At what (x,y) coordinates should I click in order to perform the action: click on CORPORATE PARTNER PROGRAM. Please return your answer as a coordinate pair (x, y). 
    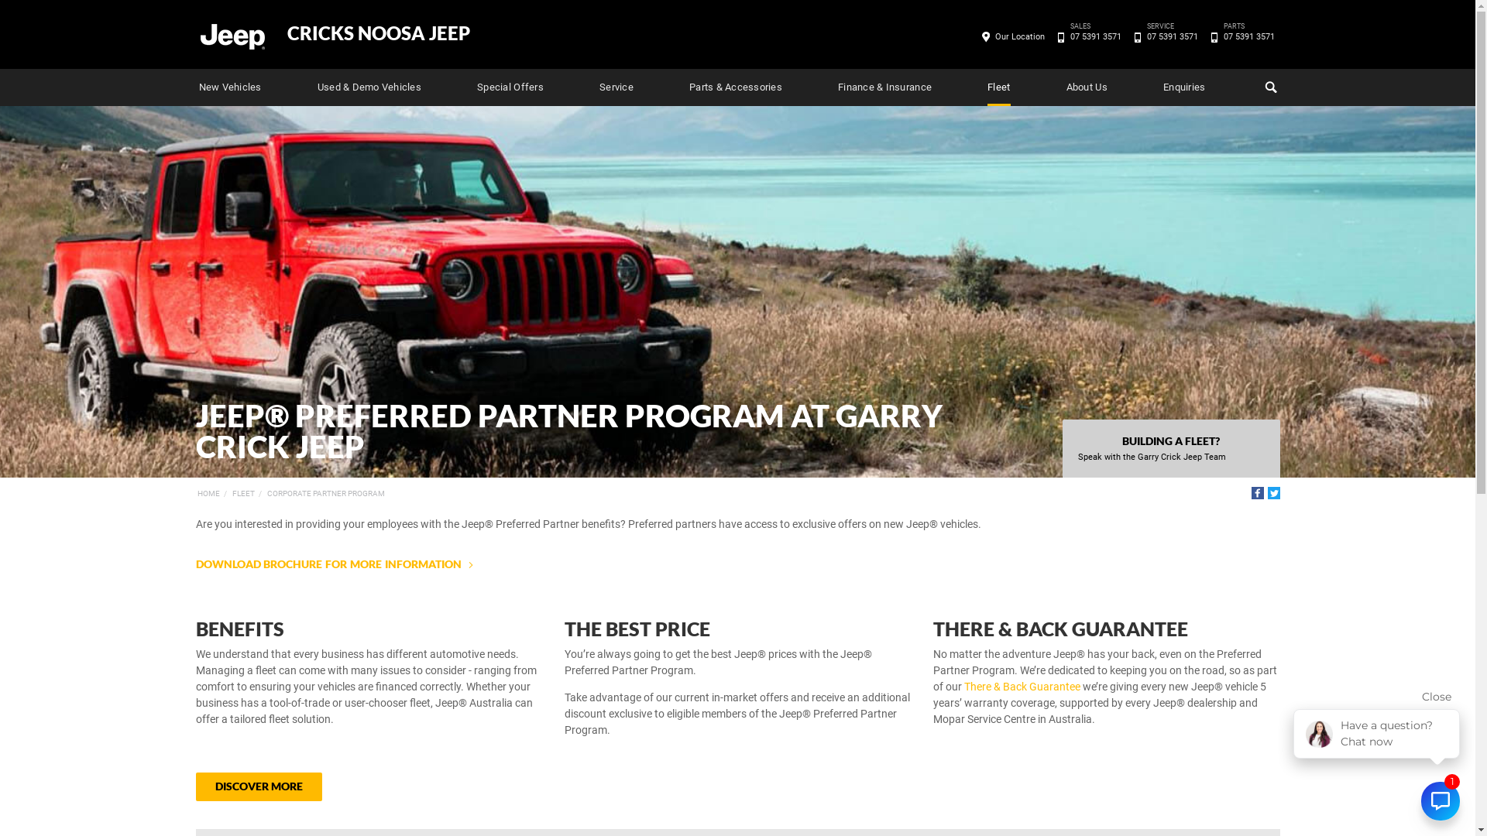
    Looking at the image, I should click on (325, 494).